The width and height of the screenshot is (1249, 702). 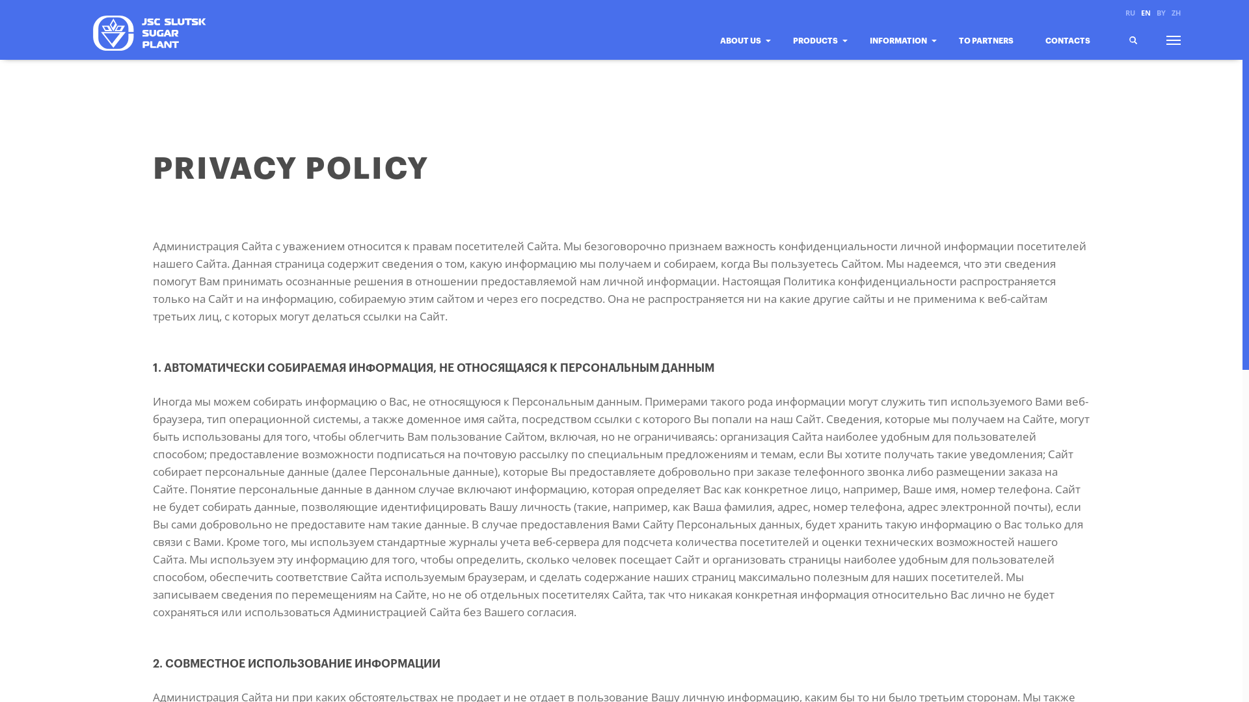 What do you see at coordinates (1146, 13) in the screenshot?
I see `EN` at bounding box center [1146, 13].